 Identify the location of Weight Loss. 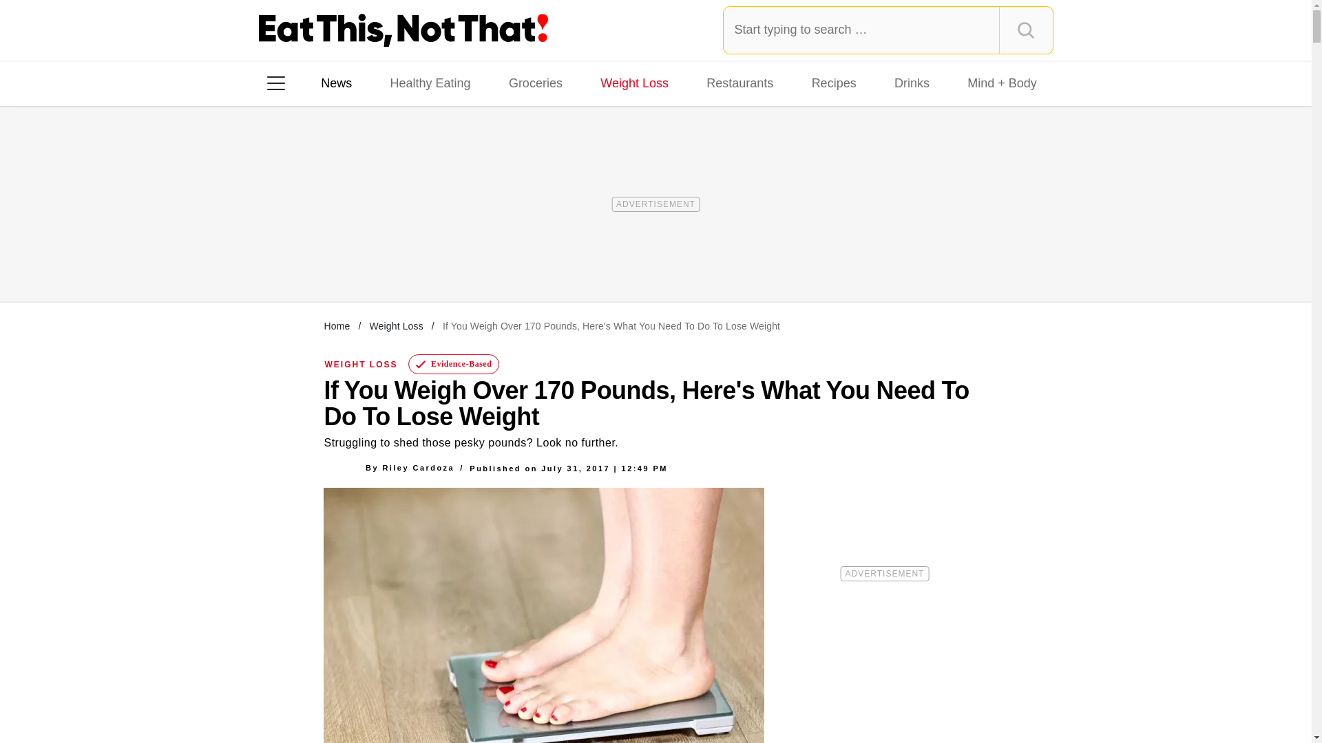
(635, 83).